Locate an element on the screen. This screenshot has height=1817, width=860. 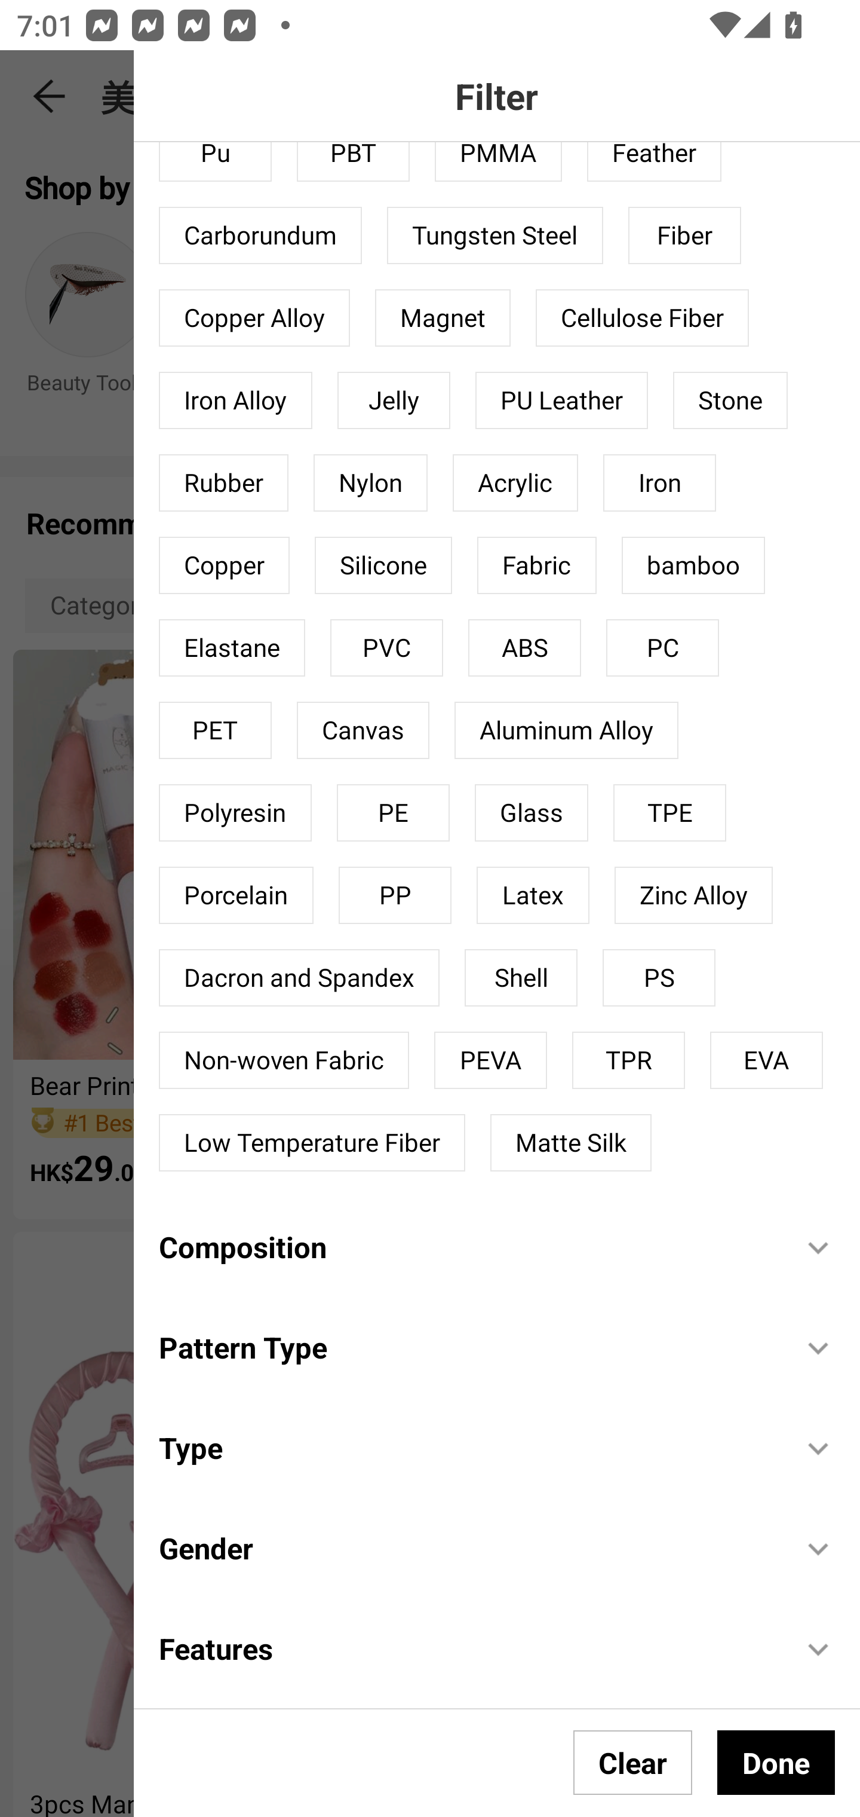
Fiber is located at coordinates (684, 235).